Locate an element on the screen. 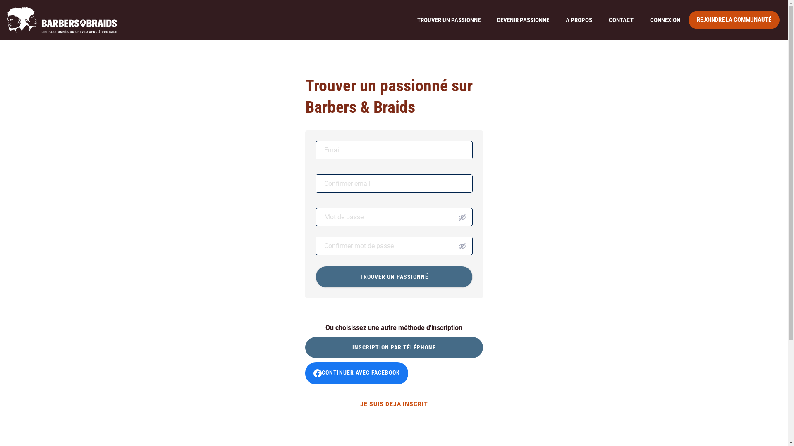 This screenshot has height=446, width=794. CONTINUER AVEC FACEBOOK is located at coordinates (356, 373).